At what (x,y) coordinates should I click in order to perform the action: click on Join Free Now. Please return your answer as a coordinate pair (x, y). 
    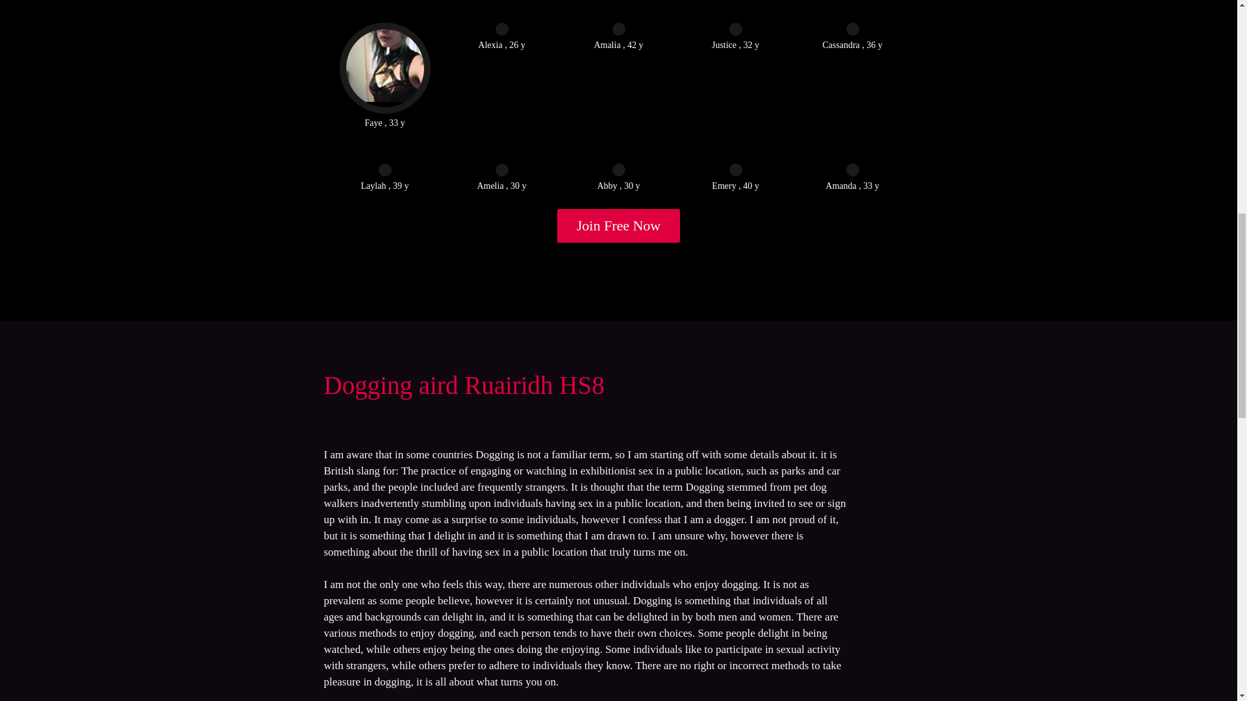
    Looking at the image, I should click on (619, 225).